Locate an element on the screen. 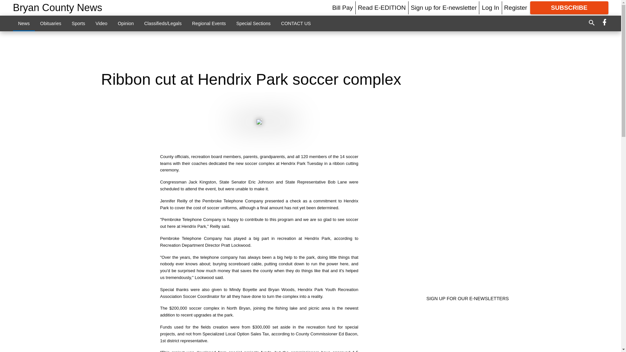 This screenshot has height=352, width=626. Bill Pay is located at coordinates (342, 7).